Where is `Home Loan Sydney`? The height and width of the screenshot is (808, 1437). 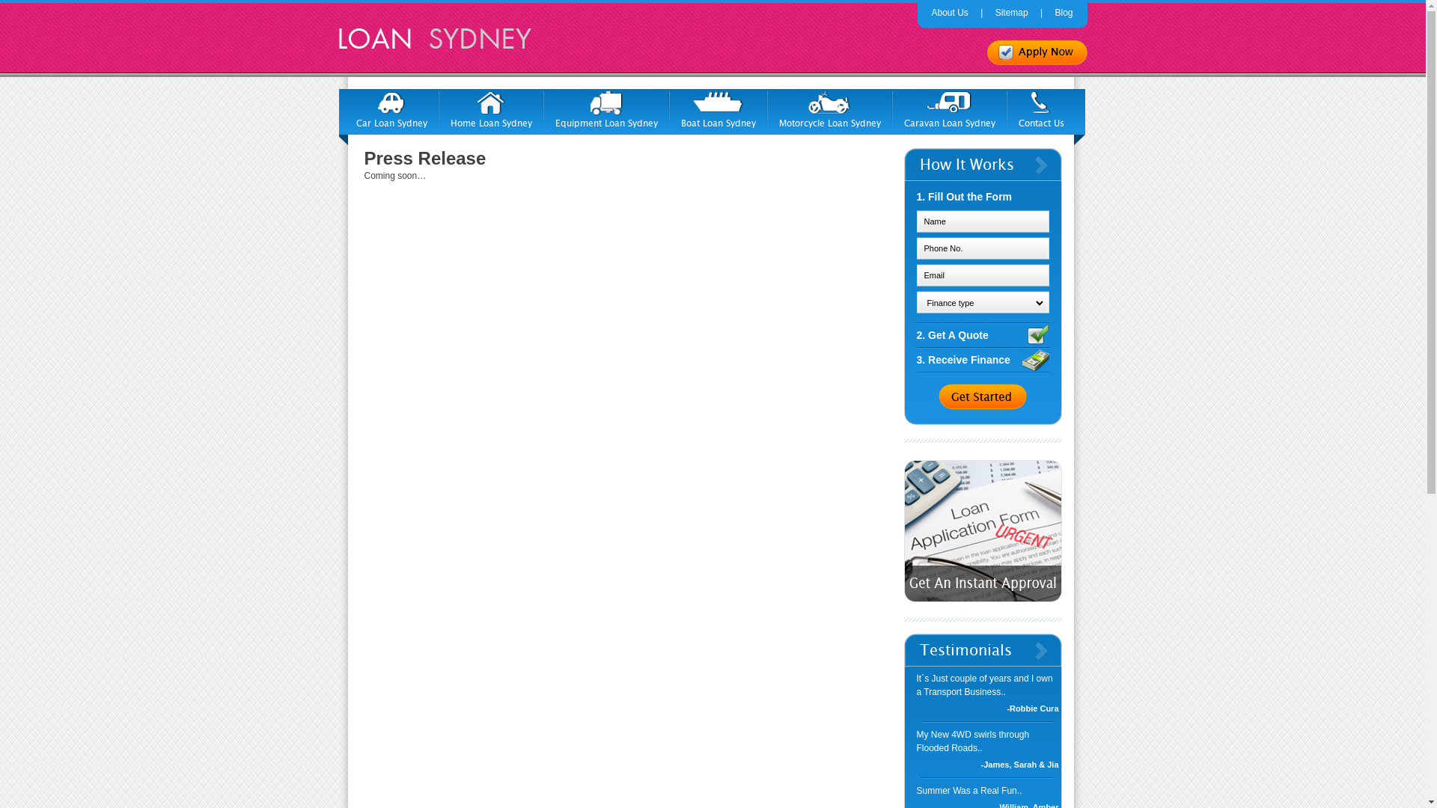
Home Loan Sydney is located at coordinates (491, 109).